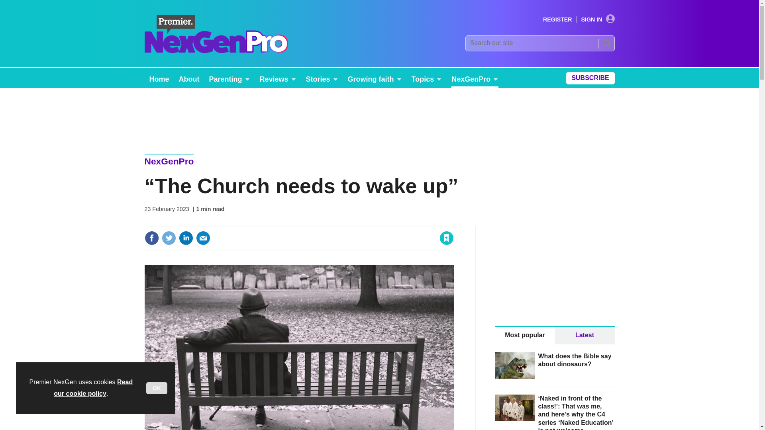 The width and height of the screenshot is (765, 430). Describe the element at coordinates (379, 115) in the screenshot. I see `3rd party ad content` at that location.